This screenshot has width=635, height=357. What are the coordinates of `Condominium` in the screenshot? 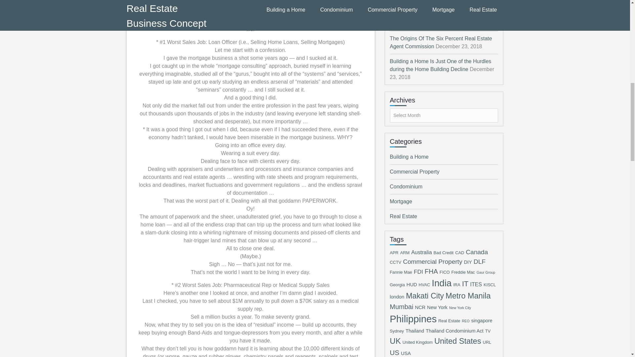 It's located at (406, 186).